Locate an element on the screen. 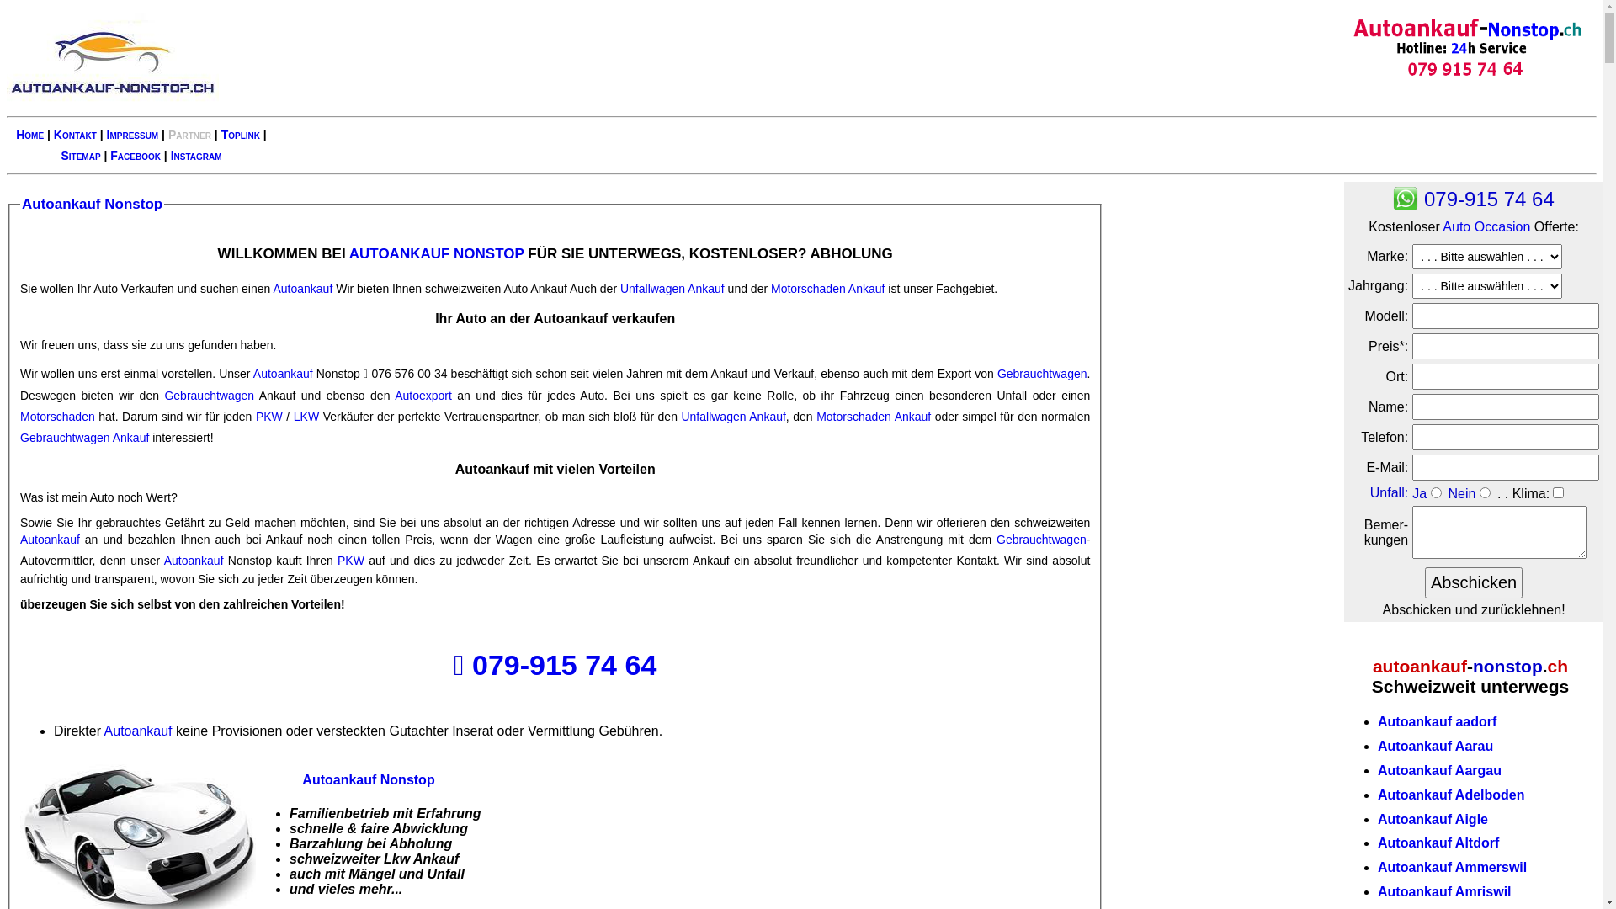  Autoankauf is located at coordinates (194, 561).